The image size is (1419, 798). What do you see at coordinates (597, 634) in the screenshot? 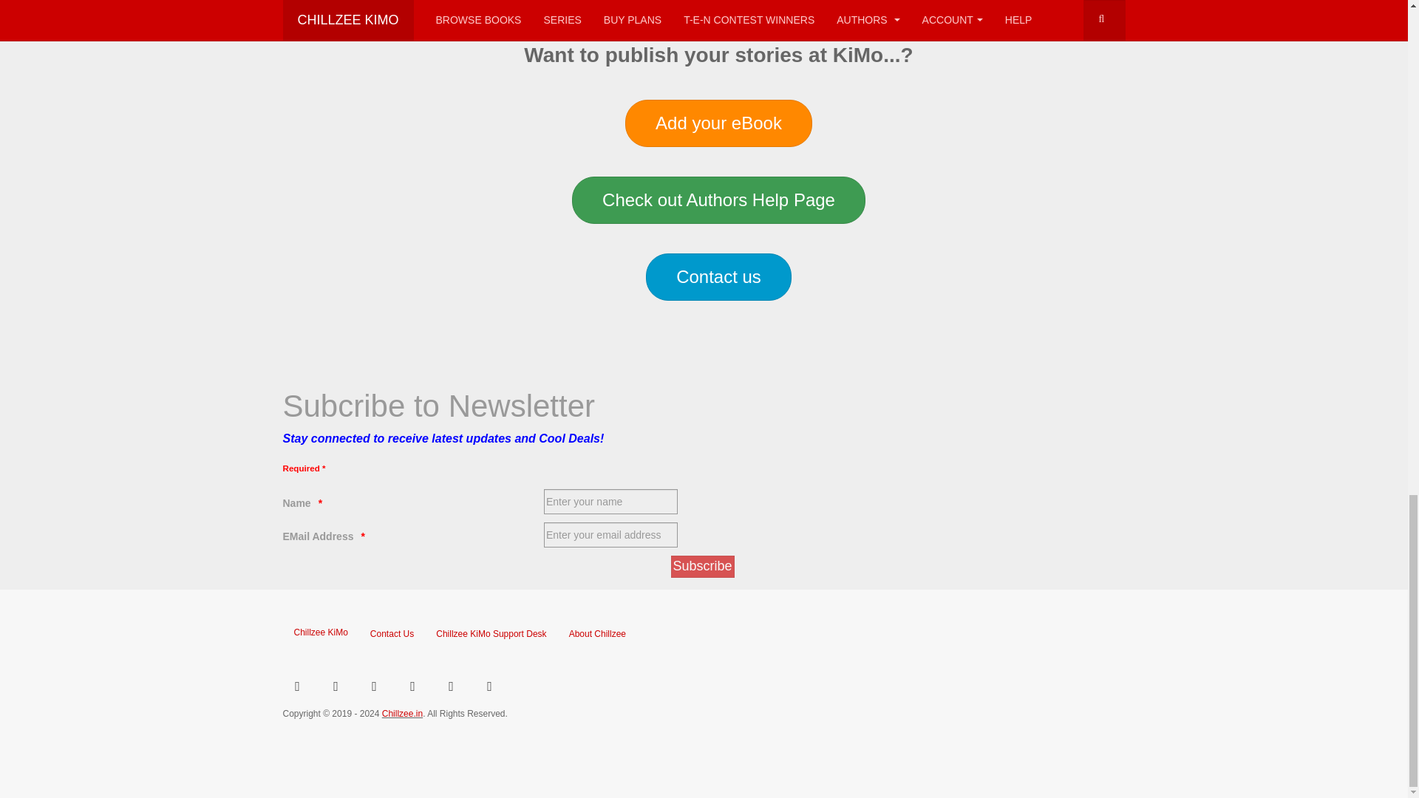
I see `About Chillzee` at bounding box center [597, 634].